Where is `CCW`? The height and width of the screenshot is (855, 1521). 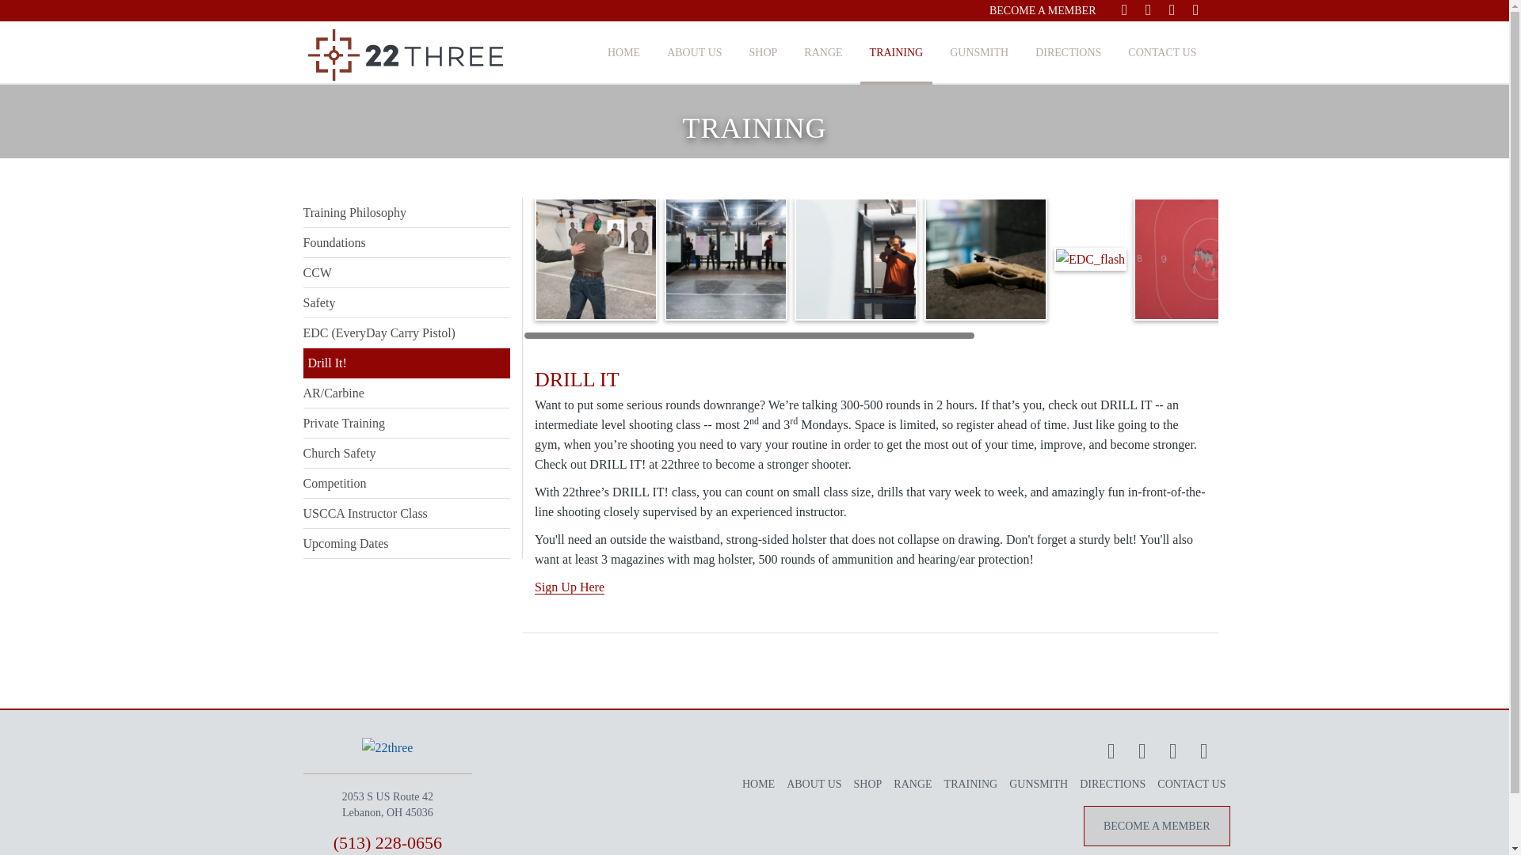 CCW is located at coordinates (406, 273).